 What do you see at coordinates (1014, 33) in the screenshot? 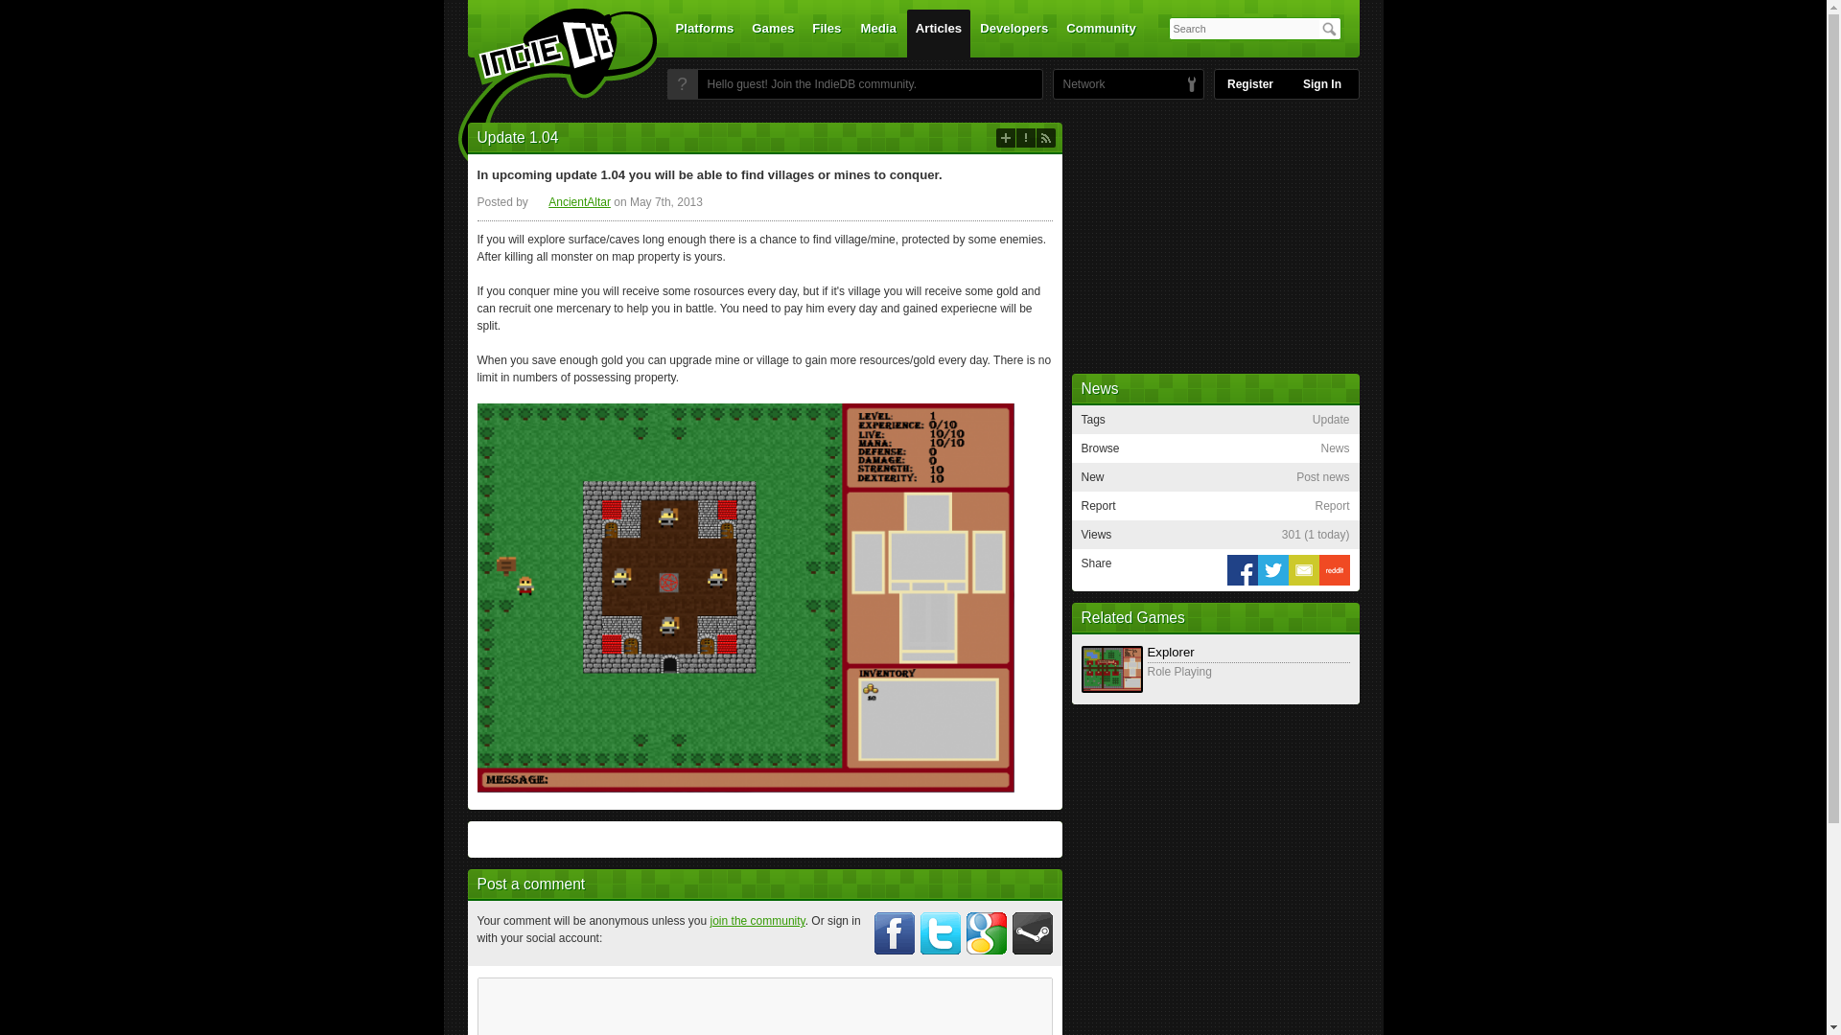
I see `Developers` at bounding box center [1014, 33].